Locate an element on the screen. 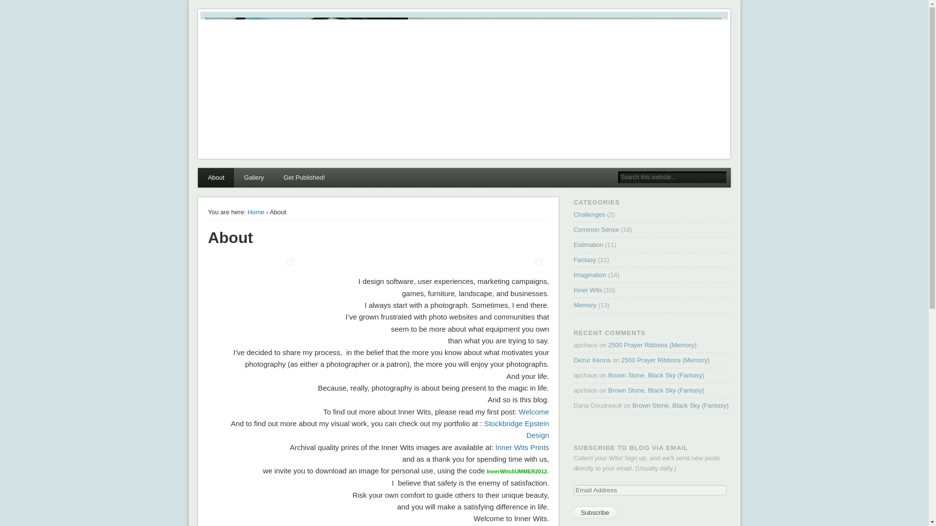  Envisioning that which has never been is located at coordinates (585, 260).